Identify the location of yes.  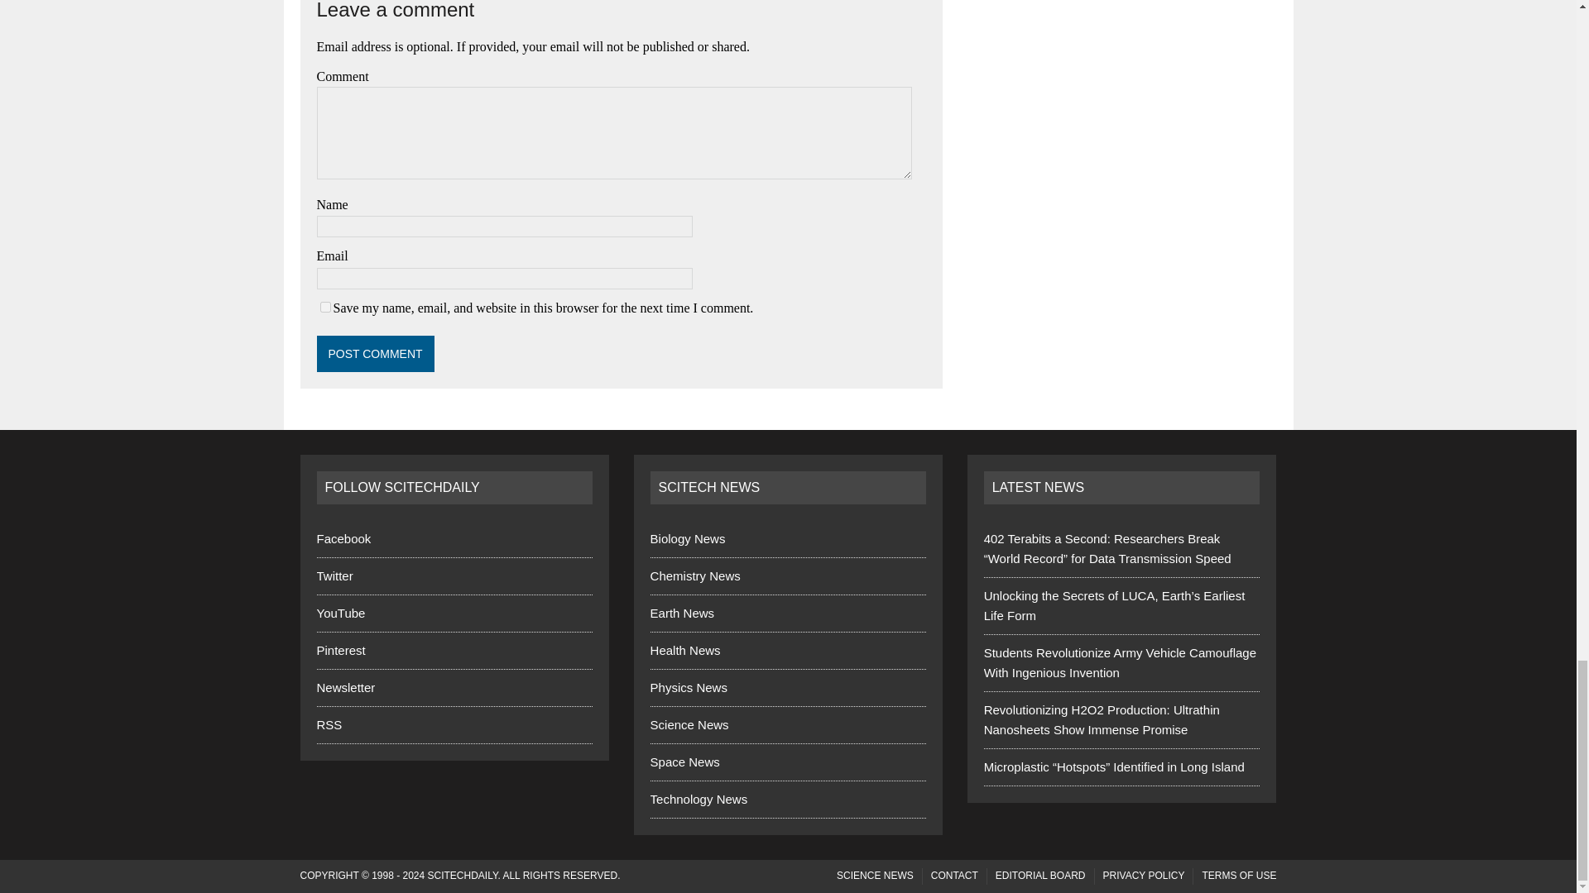
(324, 308).